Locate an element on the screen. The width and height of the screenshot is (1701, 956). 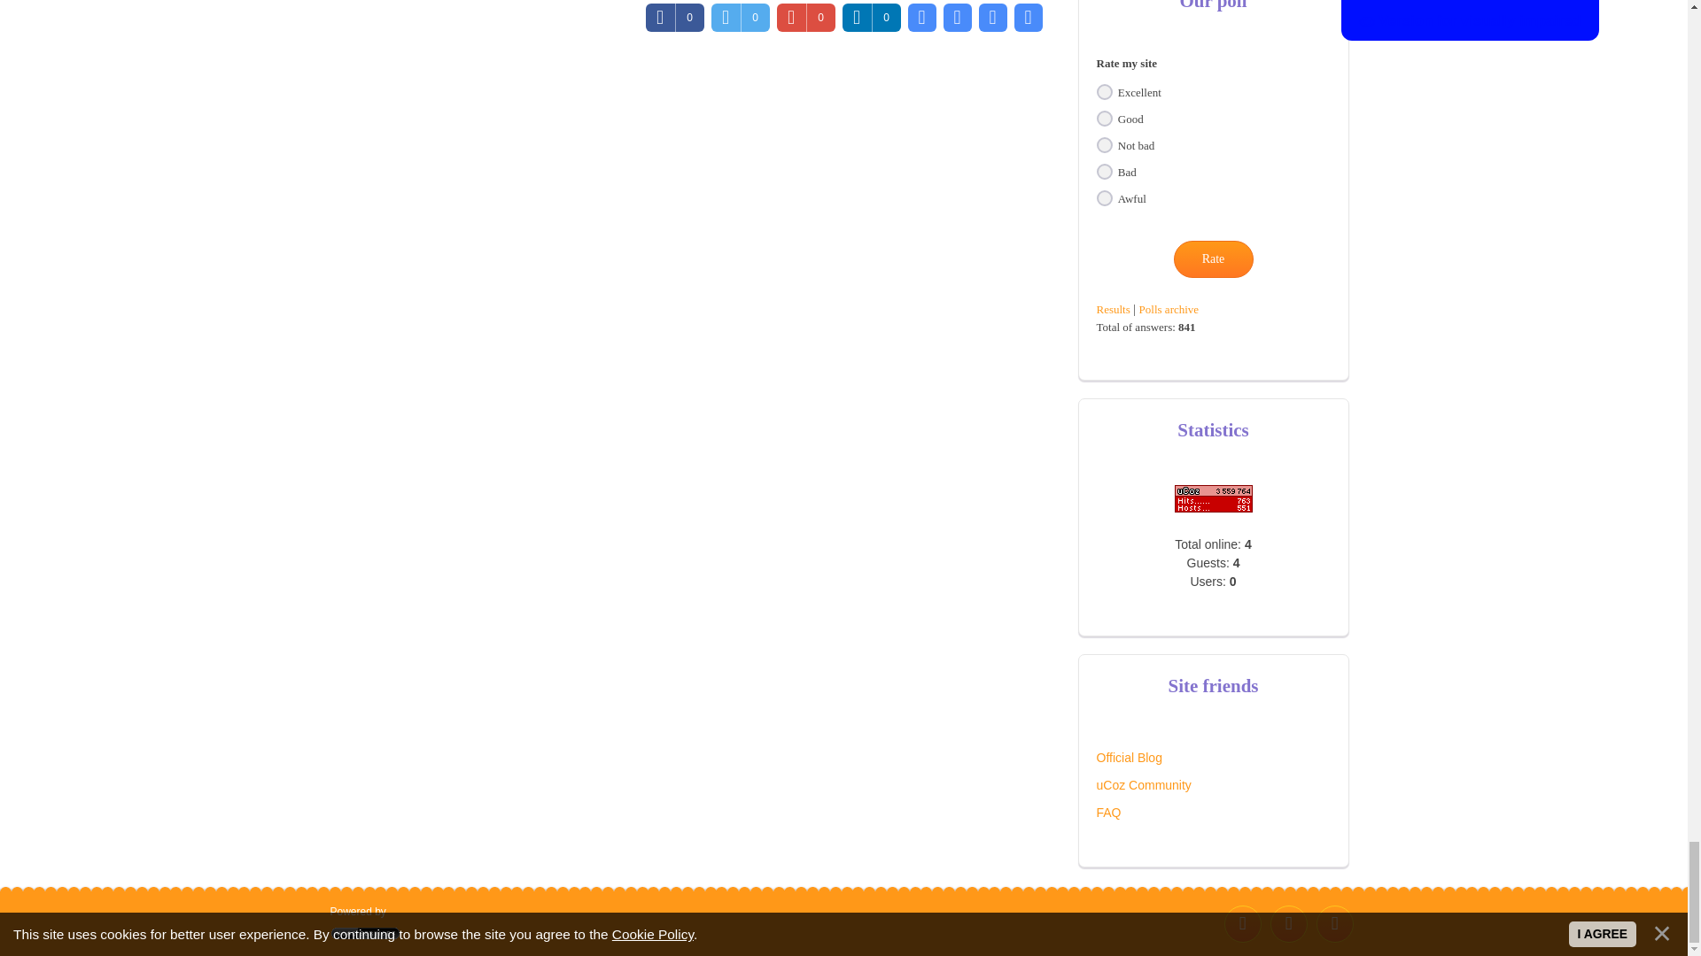
4 is located at coordinates (1104, 172).